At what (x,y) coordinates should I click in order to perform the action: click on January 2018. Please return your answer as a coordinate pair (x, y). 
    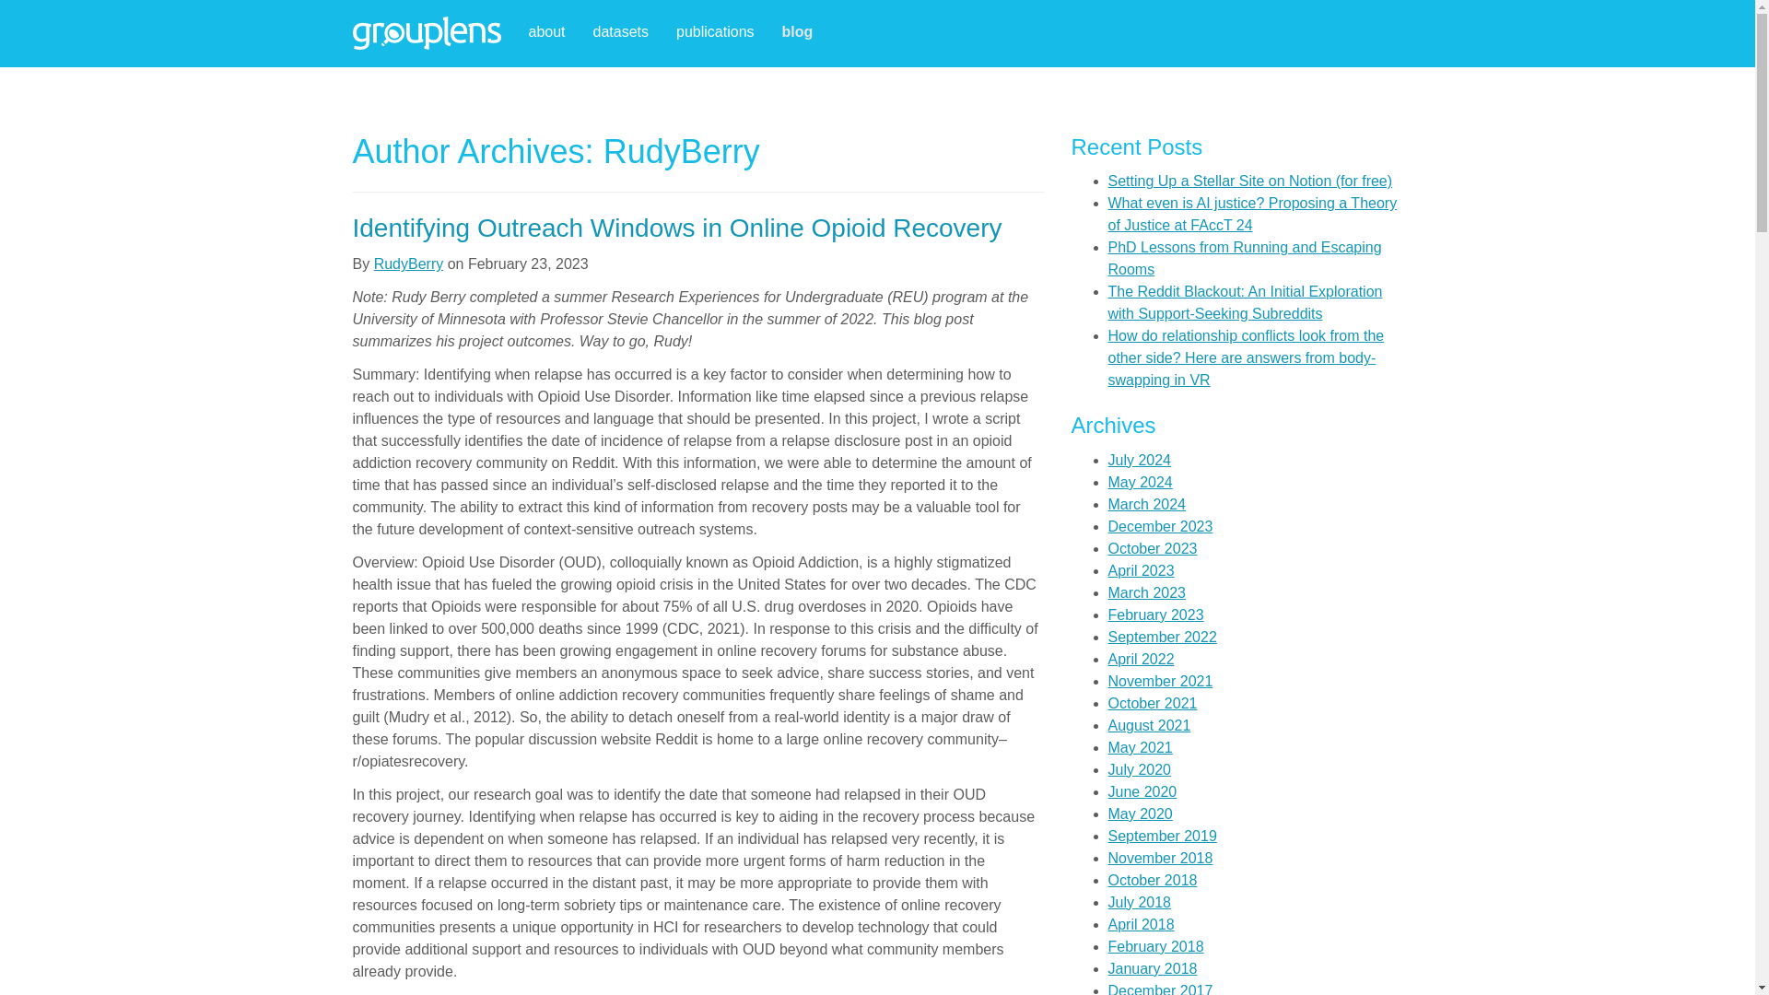
    Looking at the image, I should click on (1152, 968).